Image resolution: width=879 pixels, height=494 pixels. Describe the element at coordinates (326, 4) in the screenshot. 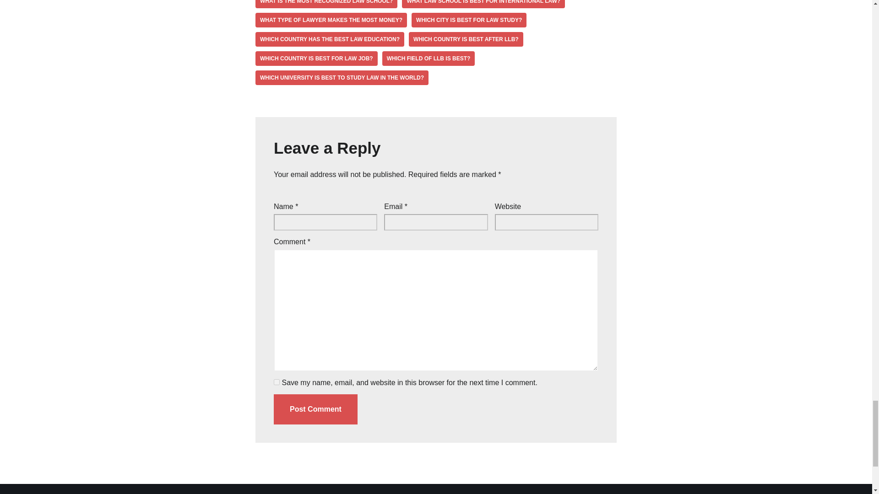

I see `WHAT IS THE MOST RECOGNIZED LAW SCHOOL?` at that location.